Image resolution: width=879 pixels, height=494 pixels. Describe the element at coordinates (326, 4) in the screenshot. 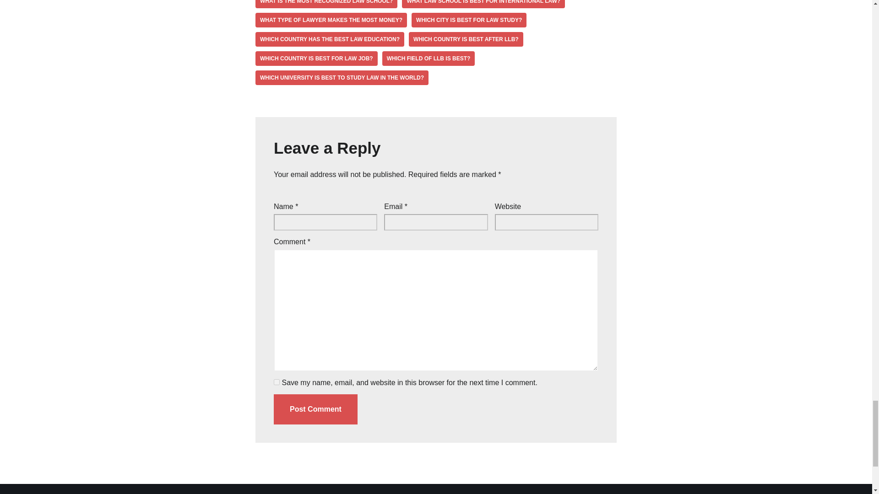

I see `WHAT IS THE MOST RECOGNIZED LAW SCHOOL?` at that location.